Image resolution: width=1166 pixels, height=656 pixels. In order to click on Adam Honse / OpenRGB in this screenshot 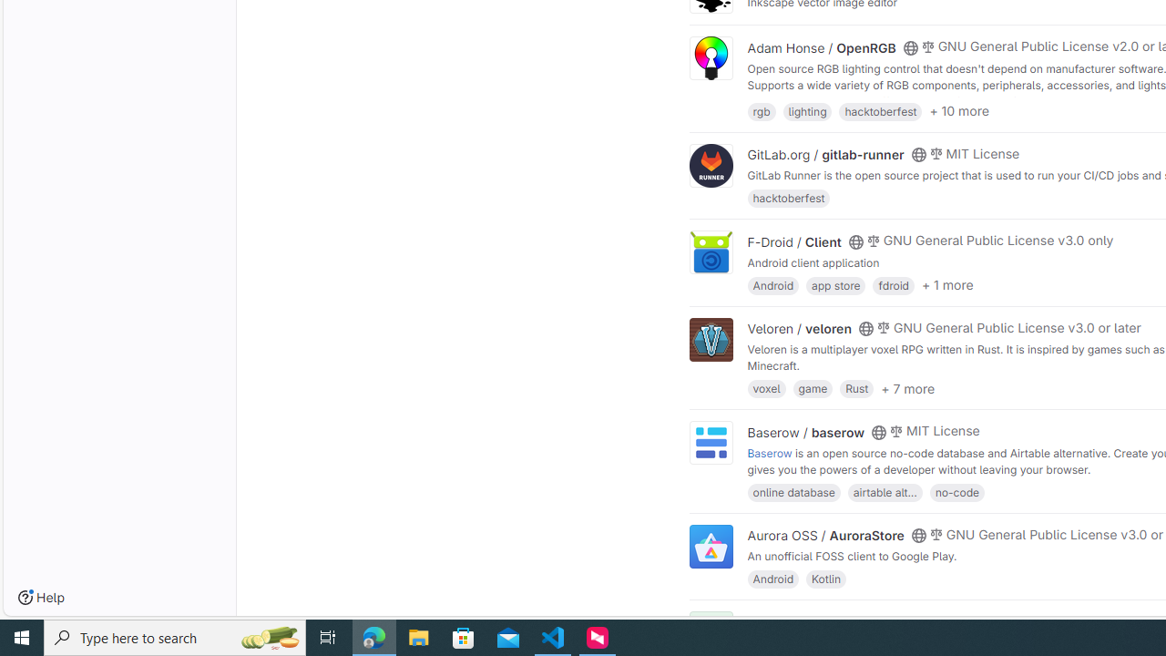, I will do `click(822, 47)`.